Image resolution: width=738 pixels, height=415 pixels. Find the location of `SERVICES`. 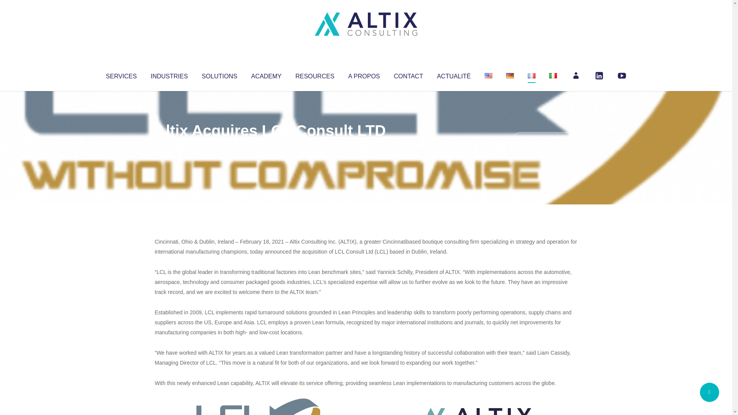

SERVICES is located at coordinates (121, 75).